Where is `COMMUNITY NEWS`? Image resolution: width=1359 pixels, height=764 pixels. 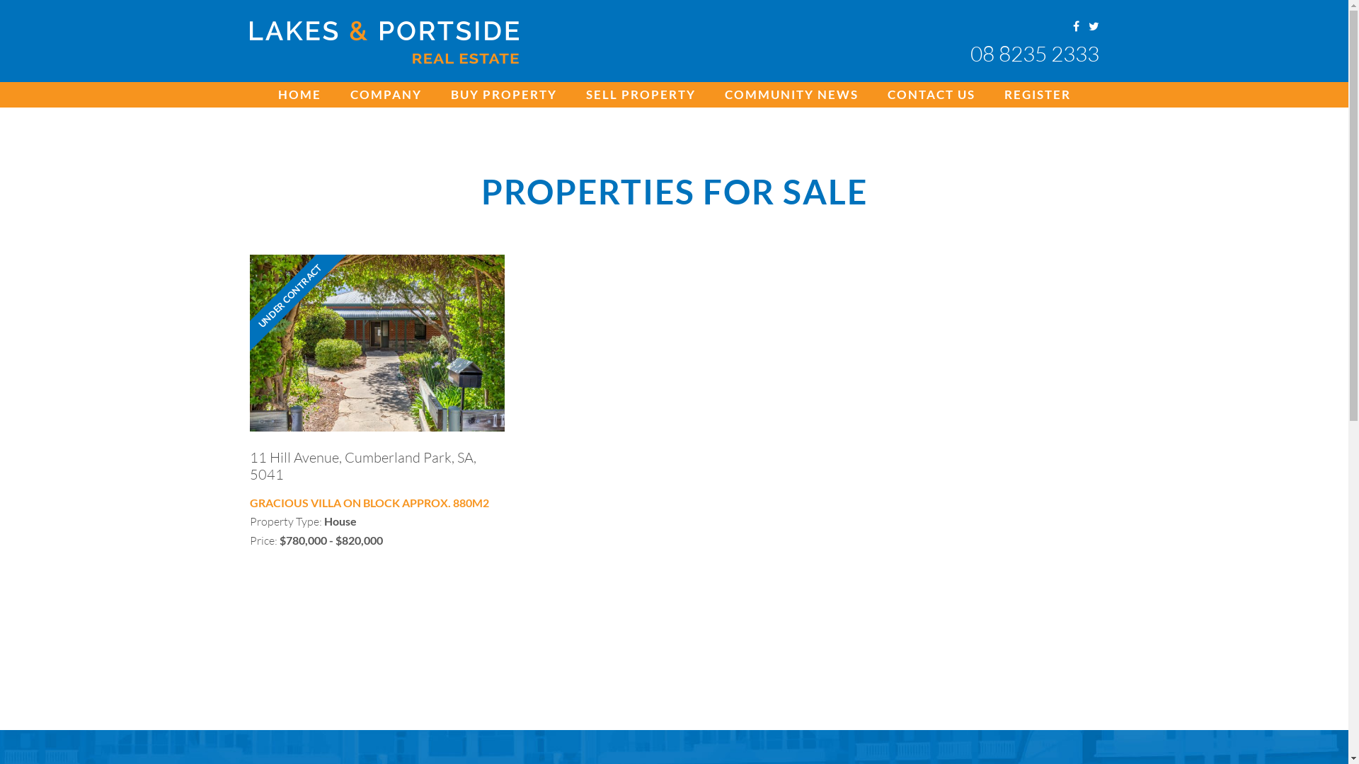
COMMUNITY NEWS is located at coordinates (791, 95).